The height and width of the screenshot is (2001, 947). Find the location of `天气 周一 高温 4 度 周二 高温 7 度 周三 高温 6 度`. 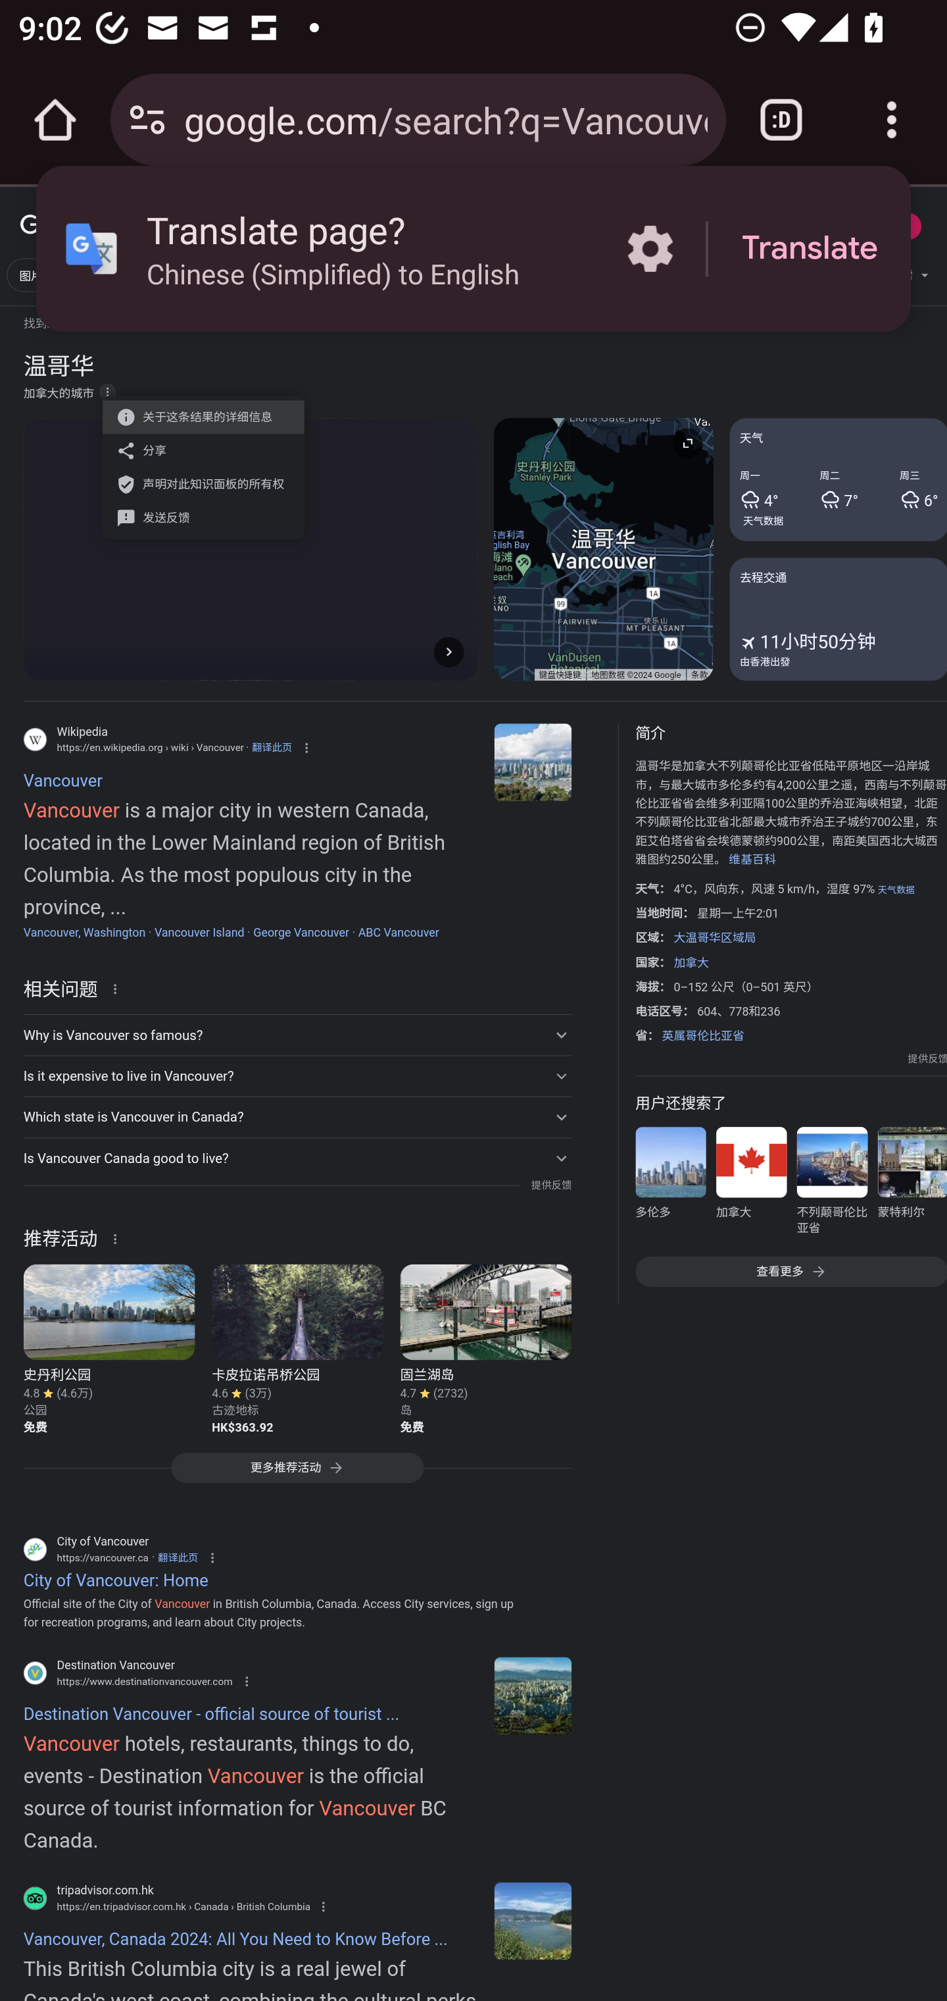

天气 周一 高温 4 度 周二 高温 7 度 周三 高温 6 度 is located at coordinates (838, 480).